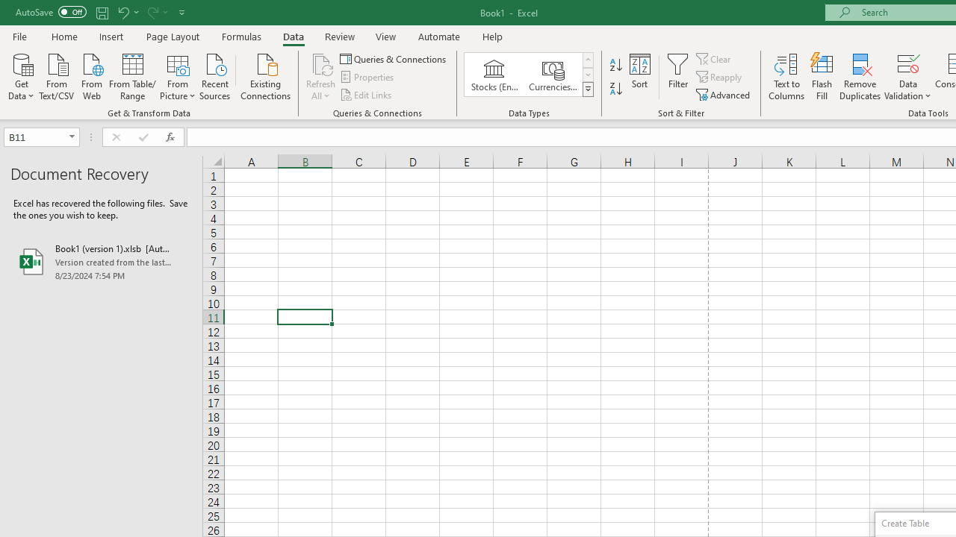 This screenshot has width=956, height=537. Describe the element at coordinates (91, 75) in the screenshot. I see `From Web` at that location.